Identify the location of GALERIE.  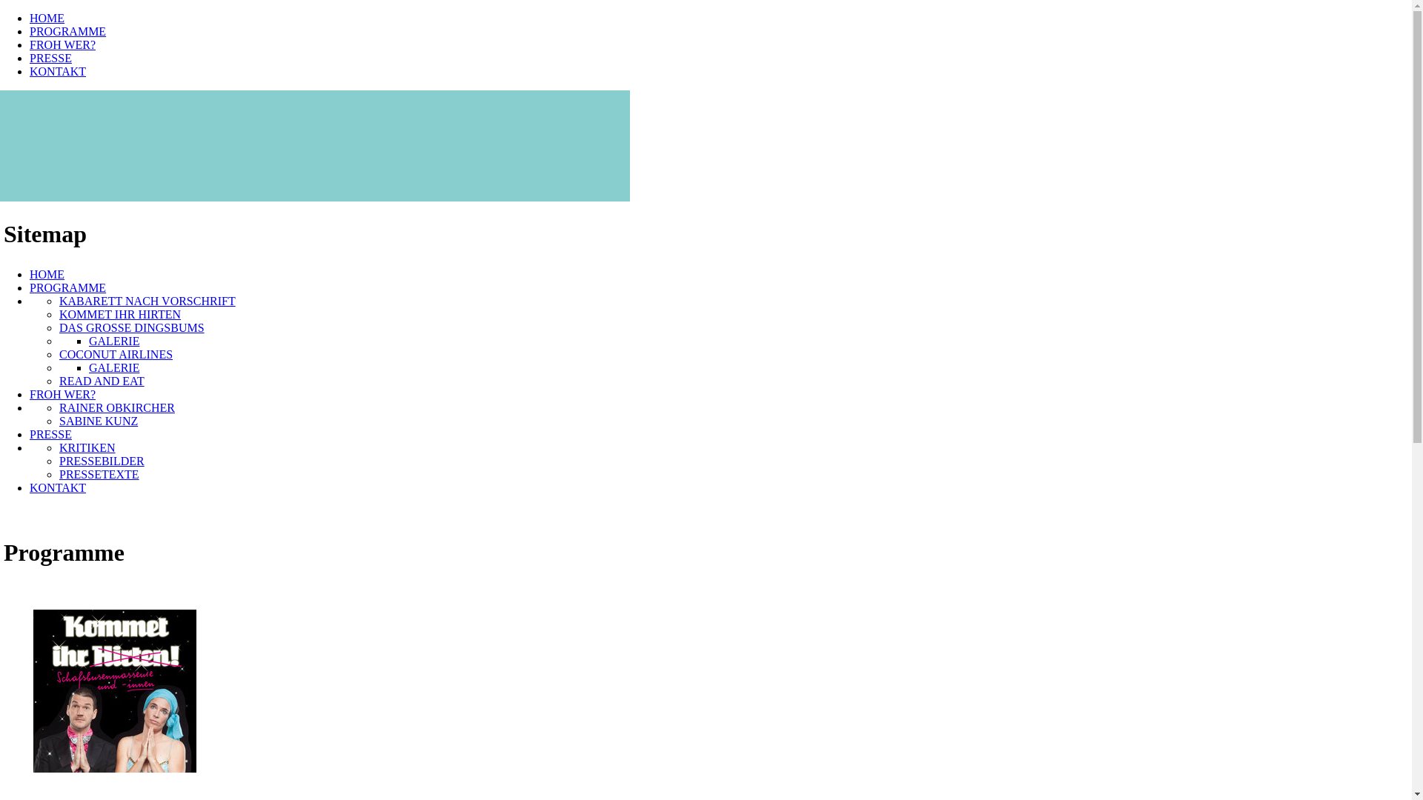
(114, 341).